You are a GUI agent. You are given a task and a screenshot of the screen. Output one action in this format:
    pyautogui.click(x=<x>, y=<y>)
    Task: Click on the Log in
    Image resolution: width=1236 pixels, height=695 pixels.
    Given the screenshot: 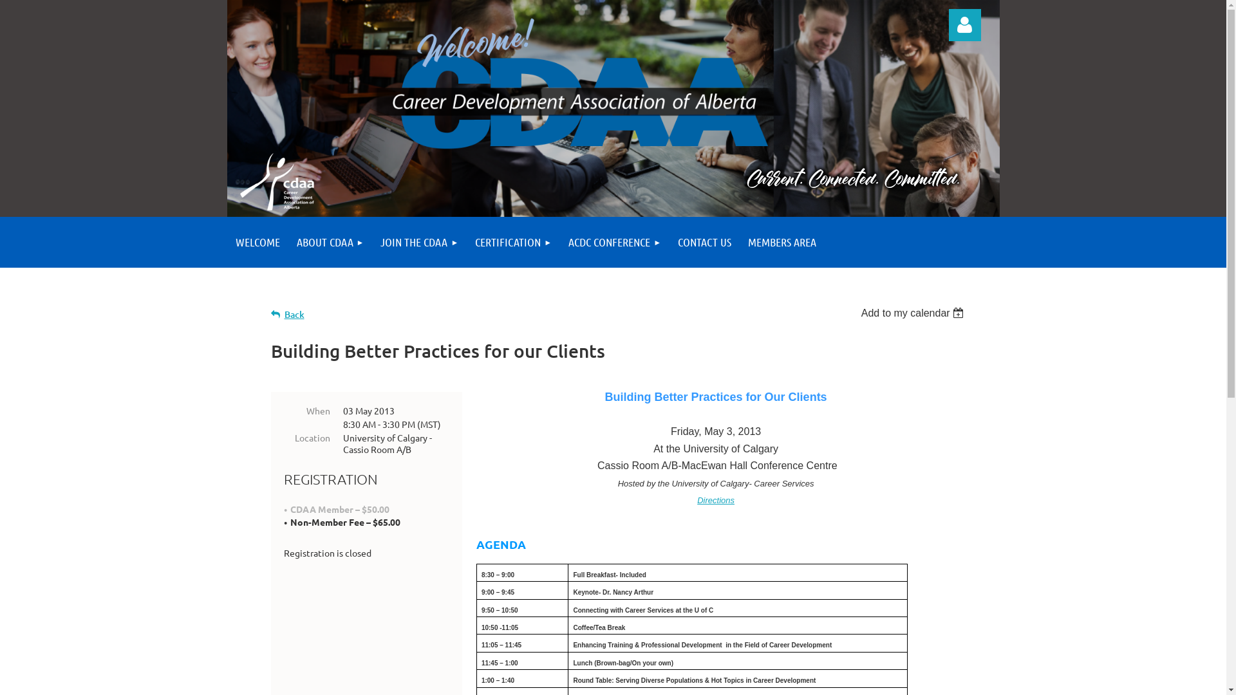 What is the action you would take?
    pyautogui.click(x=965, y=25)
    